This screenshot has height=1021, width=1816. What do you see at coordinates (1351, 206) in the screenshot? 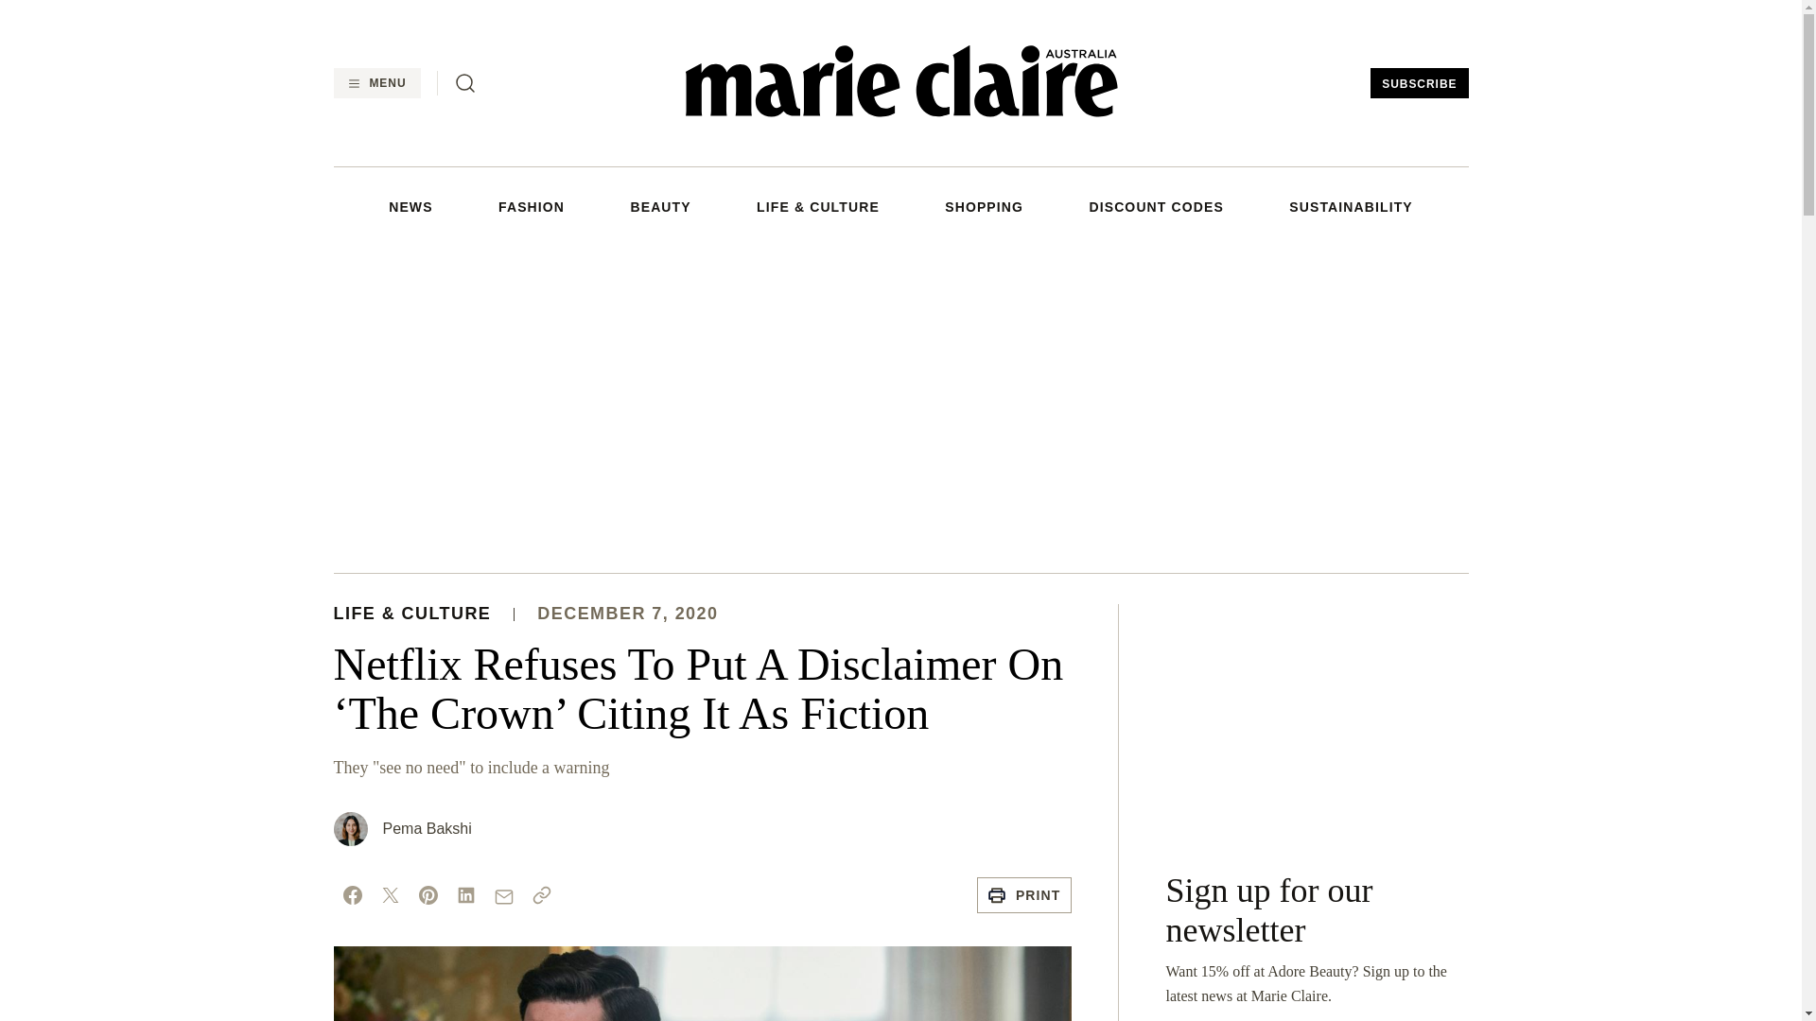
I see `SUSTAINABILITY` at bounding box center [1351, 206].